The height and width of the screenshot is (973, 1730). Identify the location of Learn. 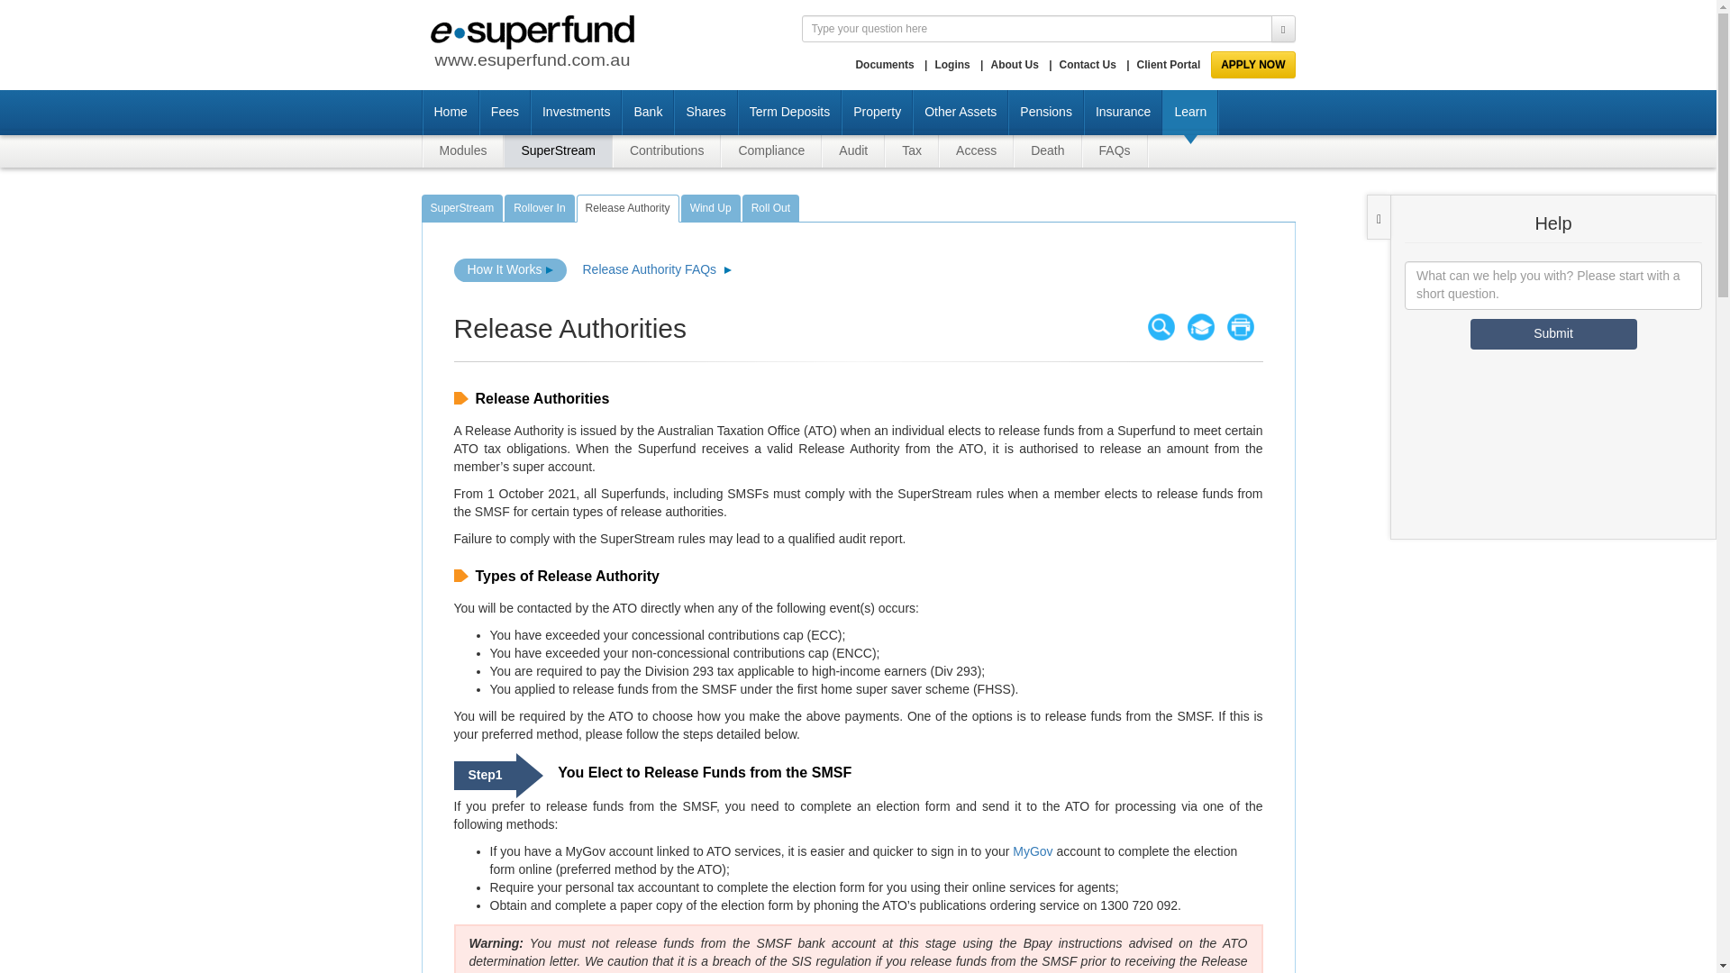
(1189, 113).